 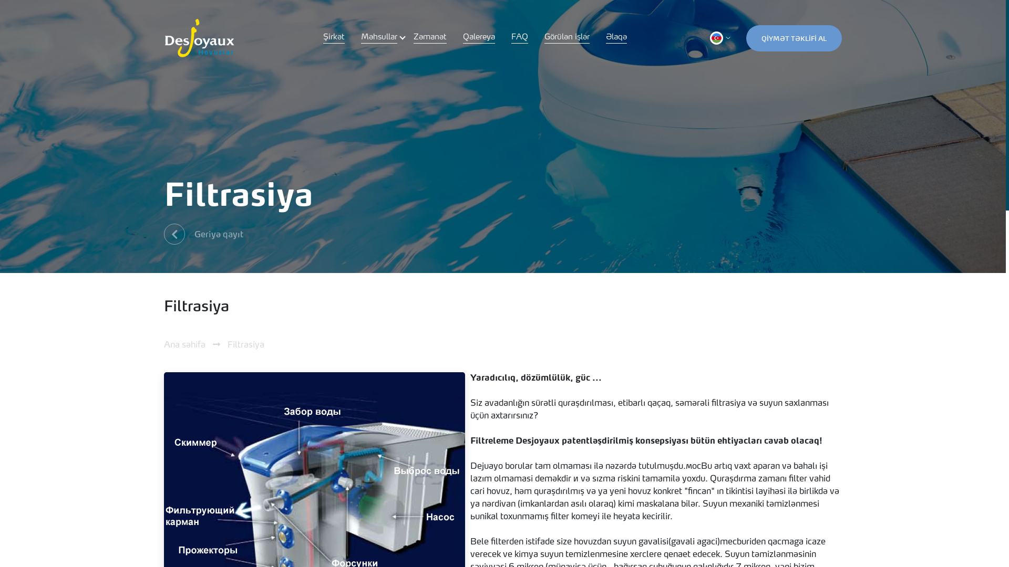 I want to click on Hovuzlar, so click(x=199, y=38).